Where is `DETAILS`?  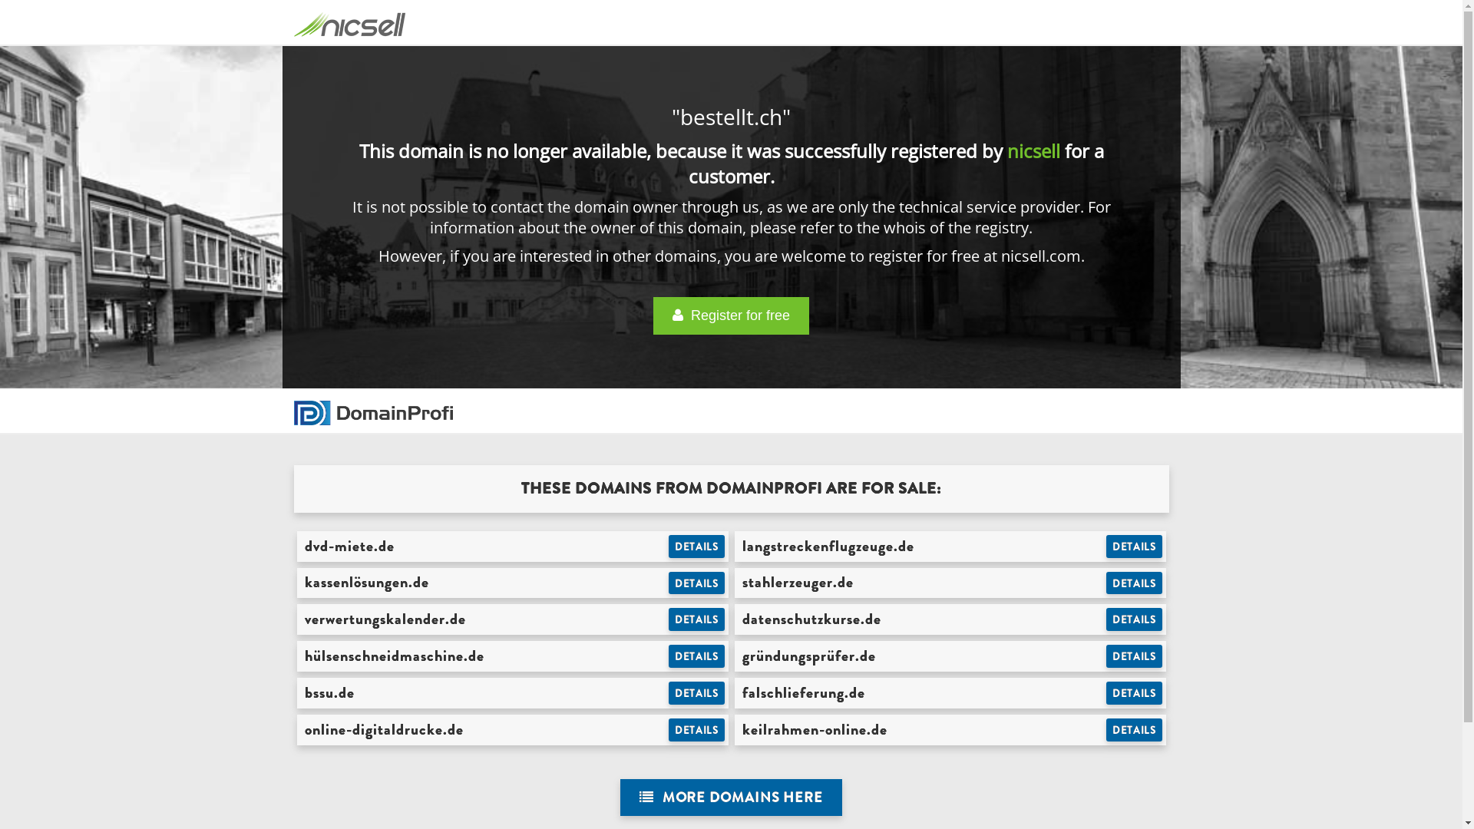
DETAILS is located at coordinates (1135, 730).